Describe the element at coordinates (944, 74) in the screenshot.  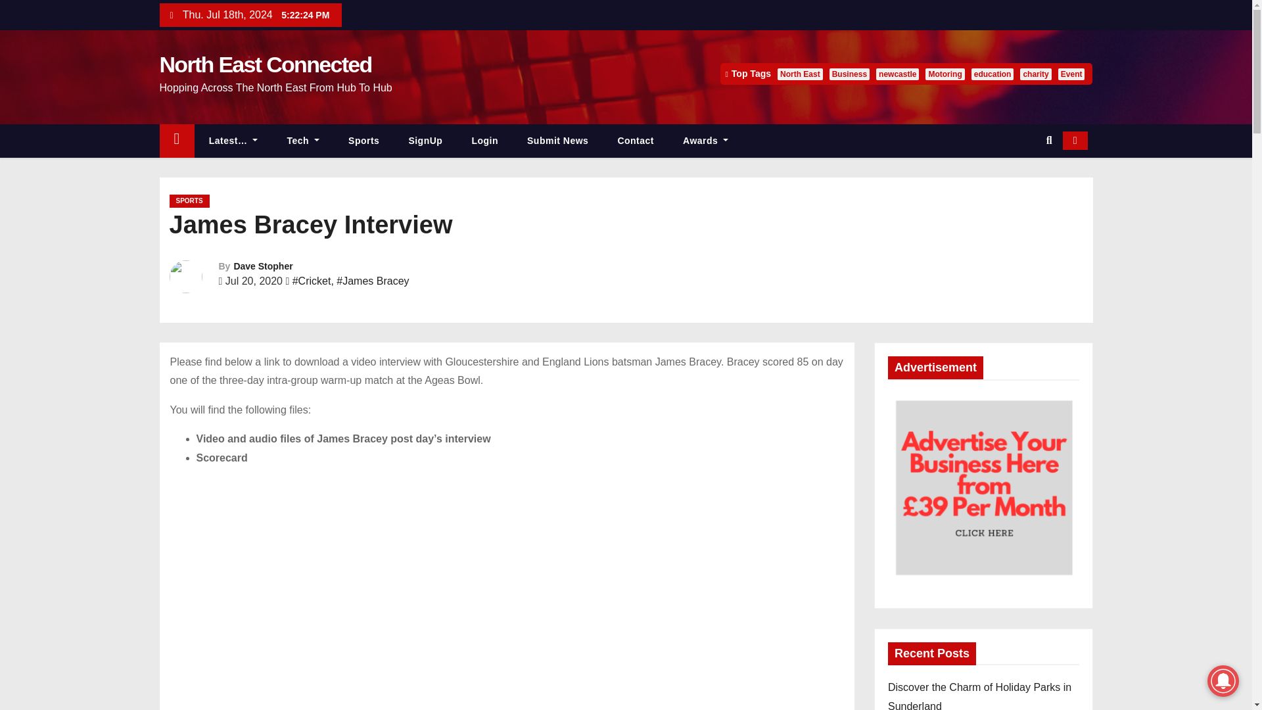
I see `Motoring` at that location.